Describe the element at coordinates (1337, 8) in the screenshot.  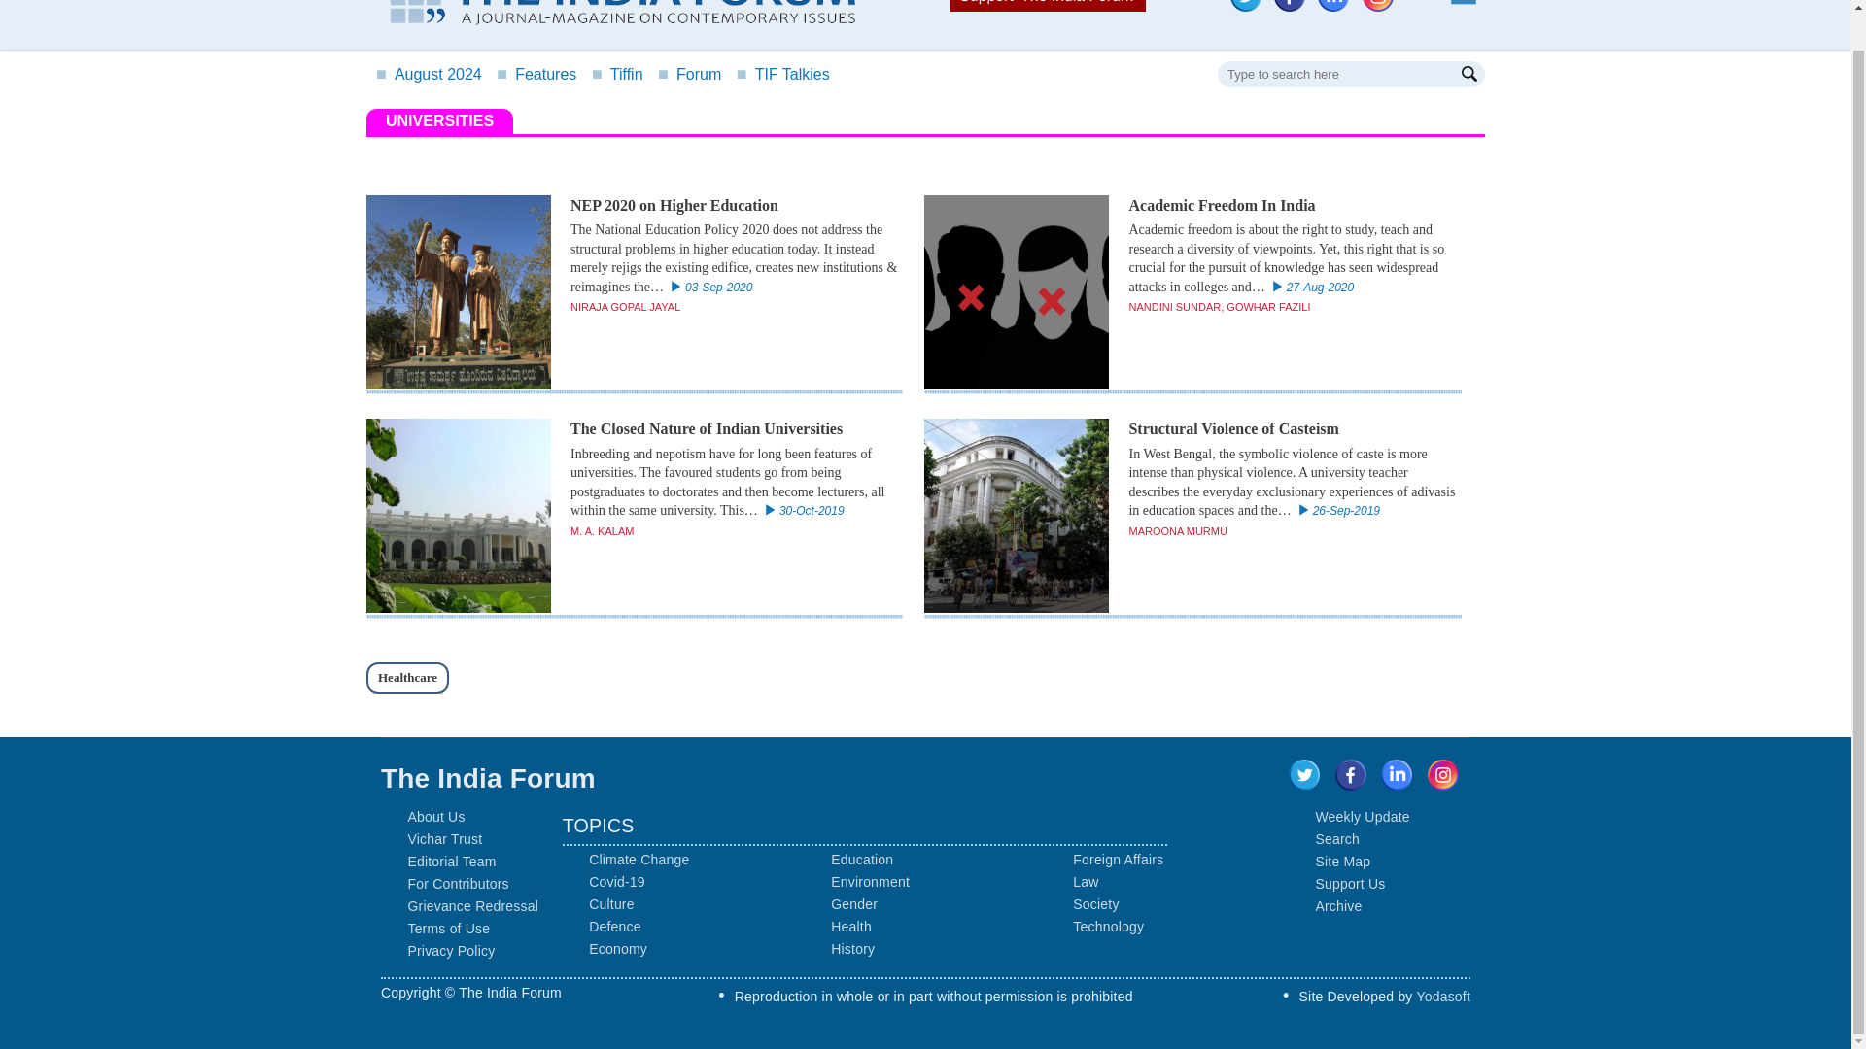
I see `Linkedin` at that location.